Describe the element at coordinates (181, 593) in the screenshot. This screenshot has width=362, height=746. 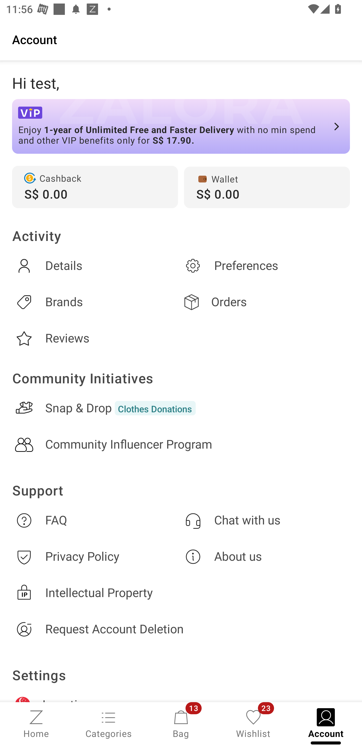
I see `Intellectual Property` at that location.